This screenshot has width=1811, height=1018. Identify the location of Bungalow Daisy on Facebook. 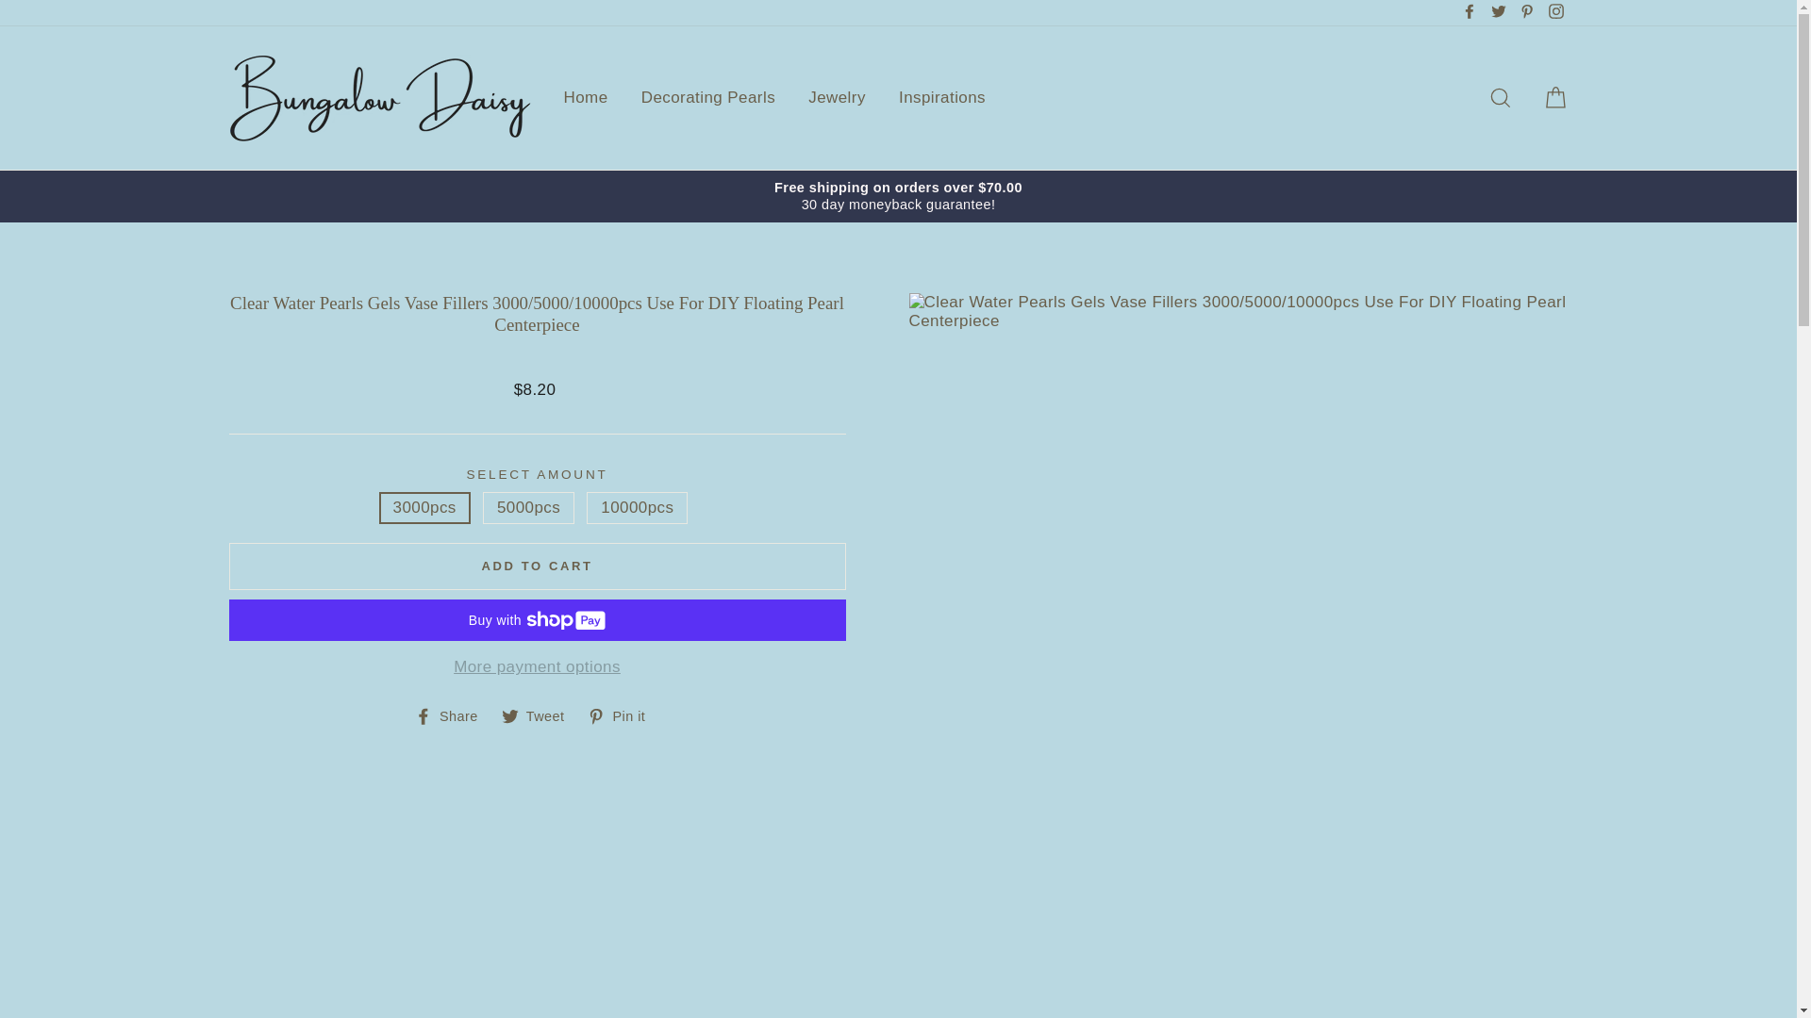
(1470, 13).